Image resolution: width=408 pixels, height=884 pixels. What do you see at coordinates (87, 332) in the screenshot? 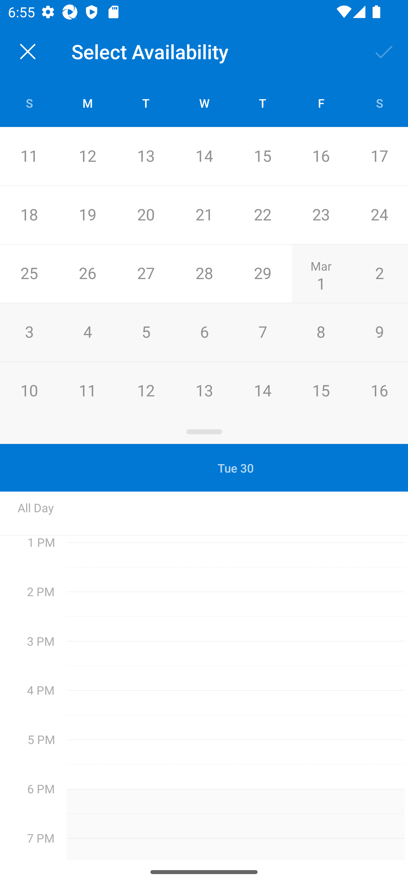
I see `4 Monday, March 4` at bounding box center [87, 332].